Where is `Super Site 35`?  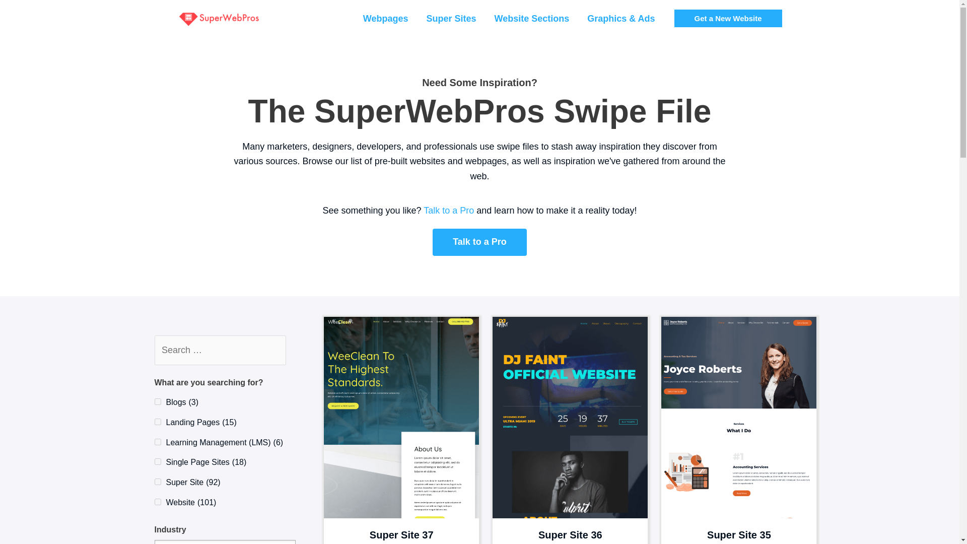
Super Site 35 is located at coordinates (738, 445).